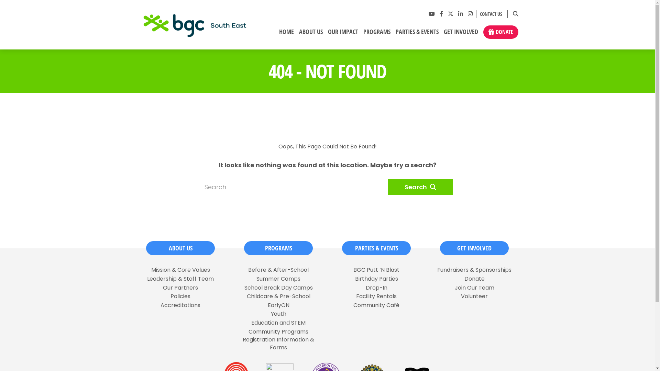 The image size is (660, 371). Describe the element at coordinates (311, 34) in the screenshot. I see `ABOUT US` at that location.